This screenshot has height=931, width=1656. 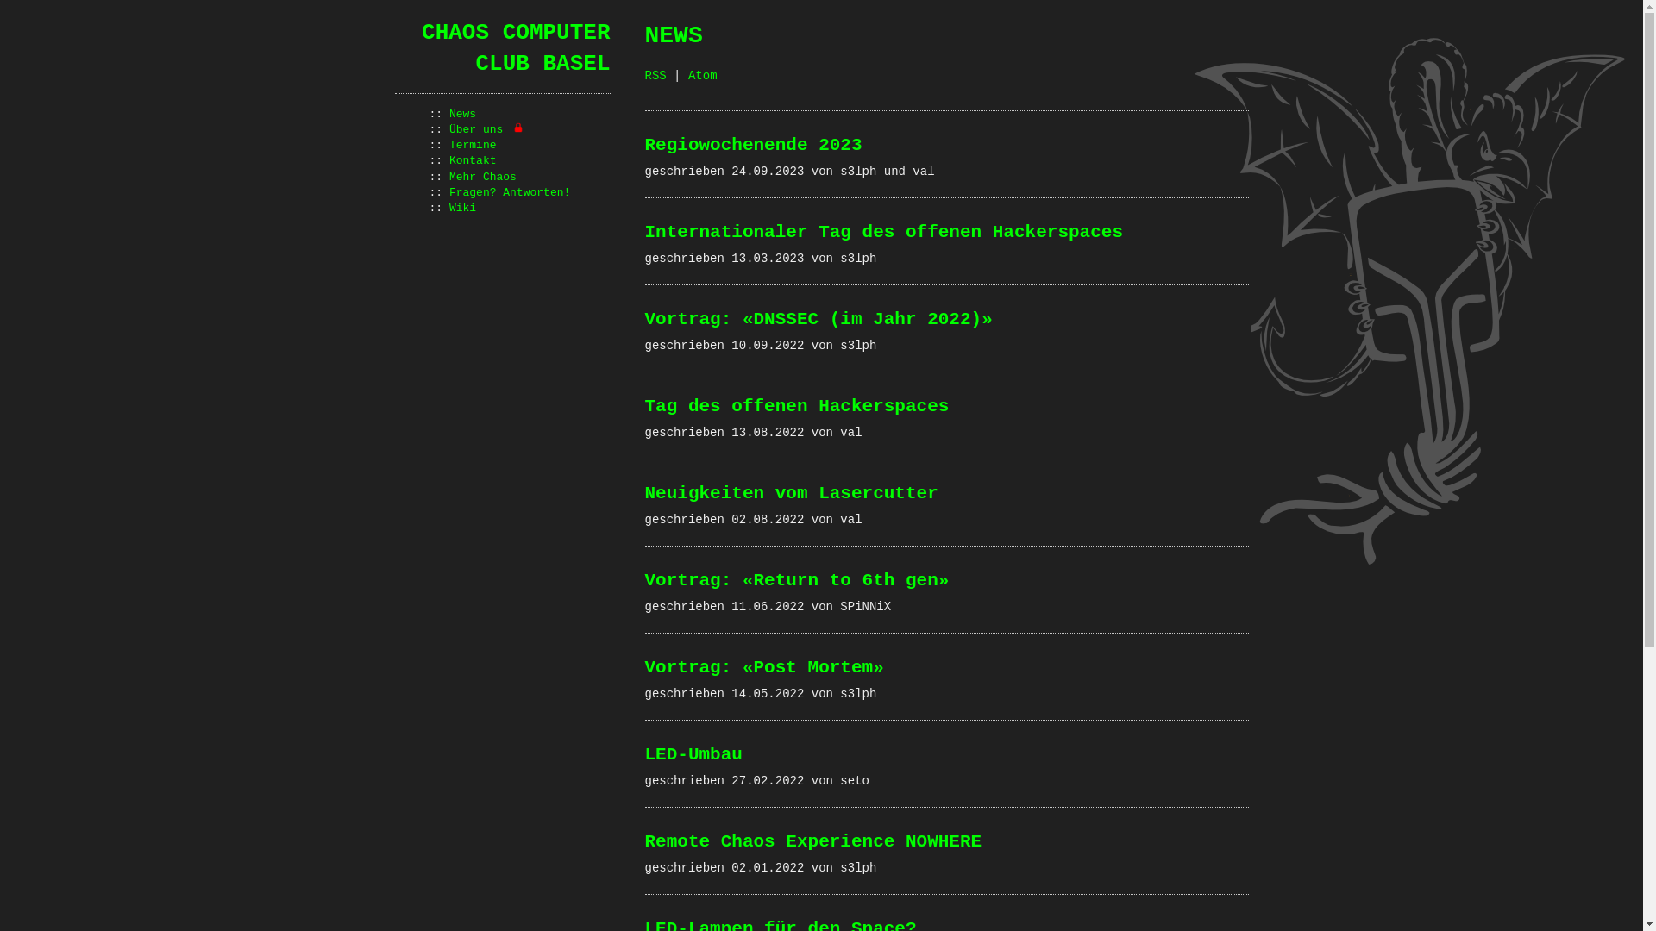 I want to click on Remote Chaos Experience NOWHERE, so click(x=814, y=841).